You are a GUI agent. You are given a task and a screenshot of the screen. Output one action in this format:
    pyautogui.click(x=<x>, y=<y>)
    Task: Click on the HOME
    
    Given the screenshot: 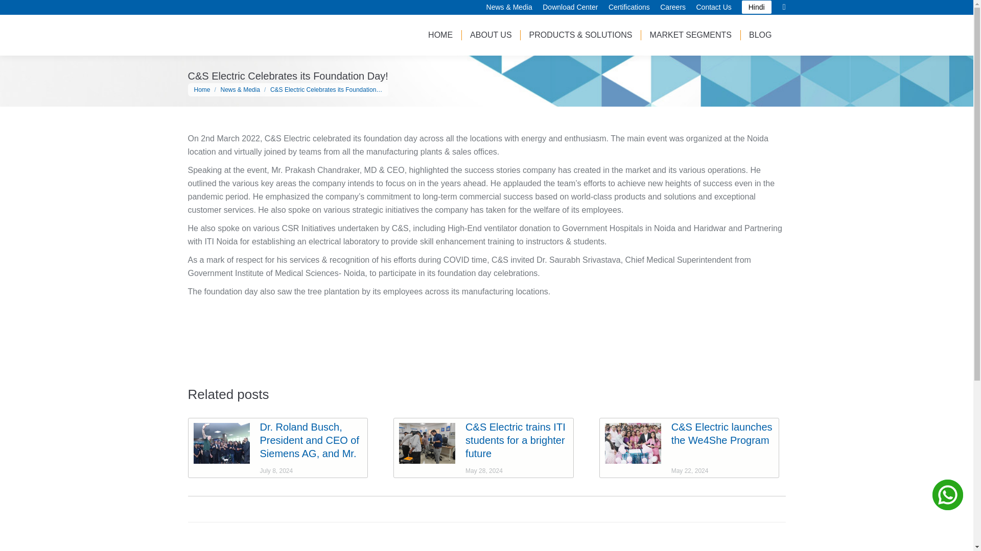 What is the action you would take?
    pyautogui.click(x=440, y=35)
    